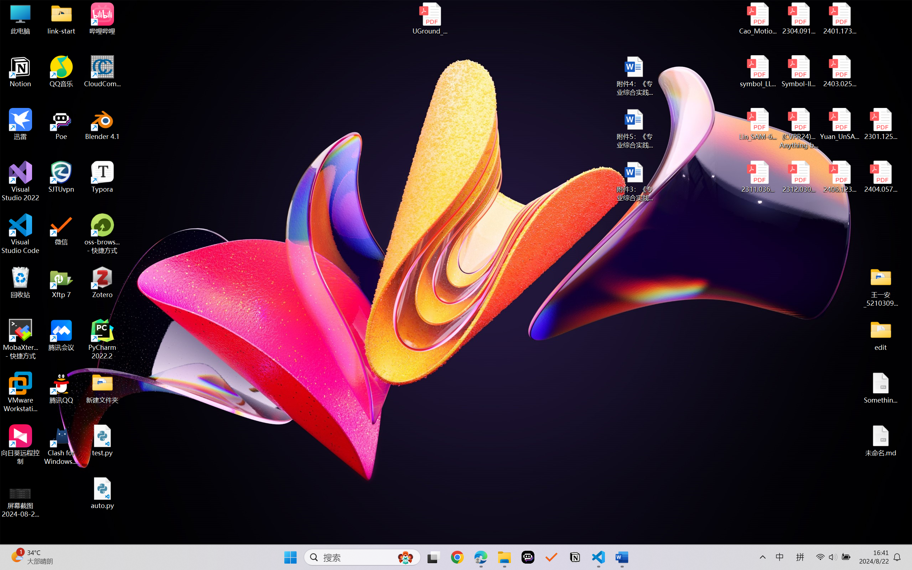  I want to click on auto.py, so click(103, 493).